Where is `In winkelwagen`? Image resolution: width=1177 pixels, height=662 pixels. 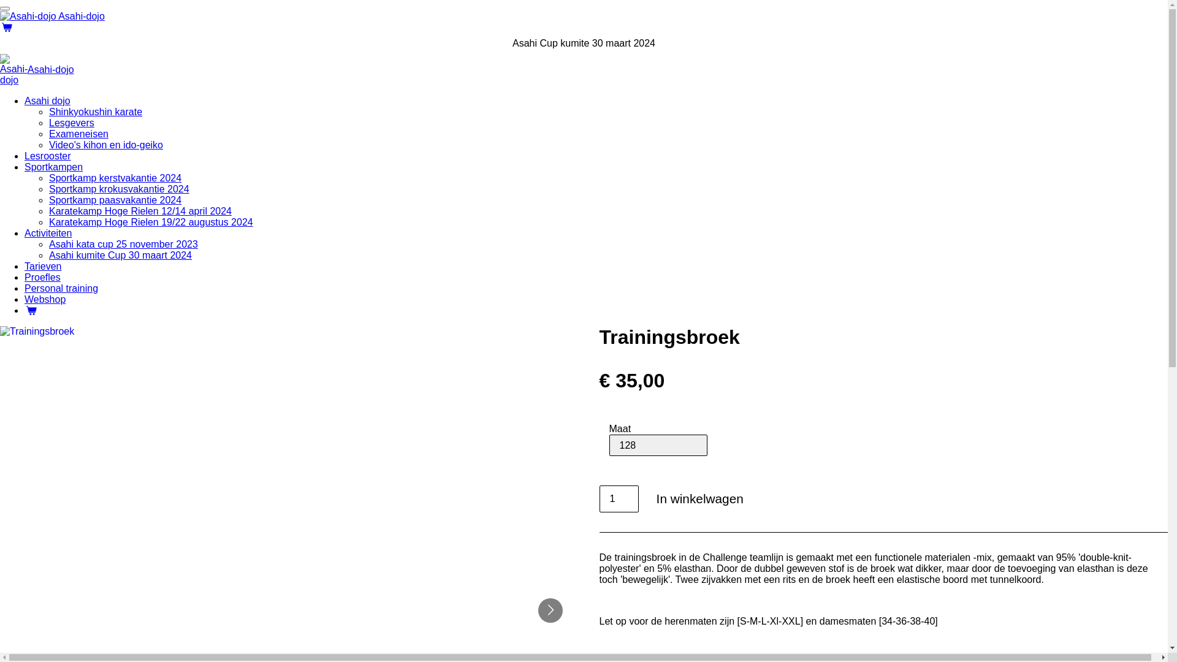
In winkelwagen is located at coordinates (700, 499).